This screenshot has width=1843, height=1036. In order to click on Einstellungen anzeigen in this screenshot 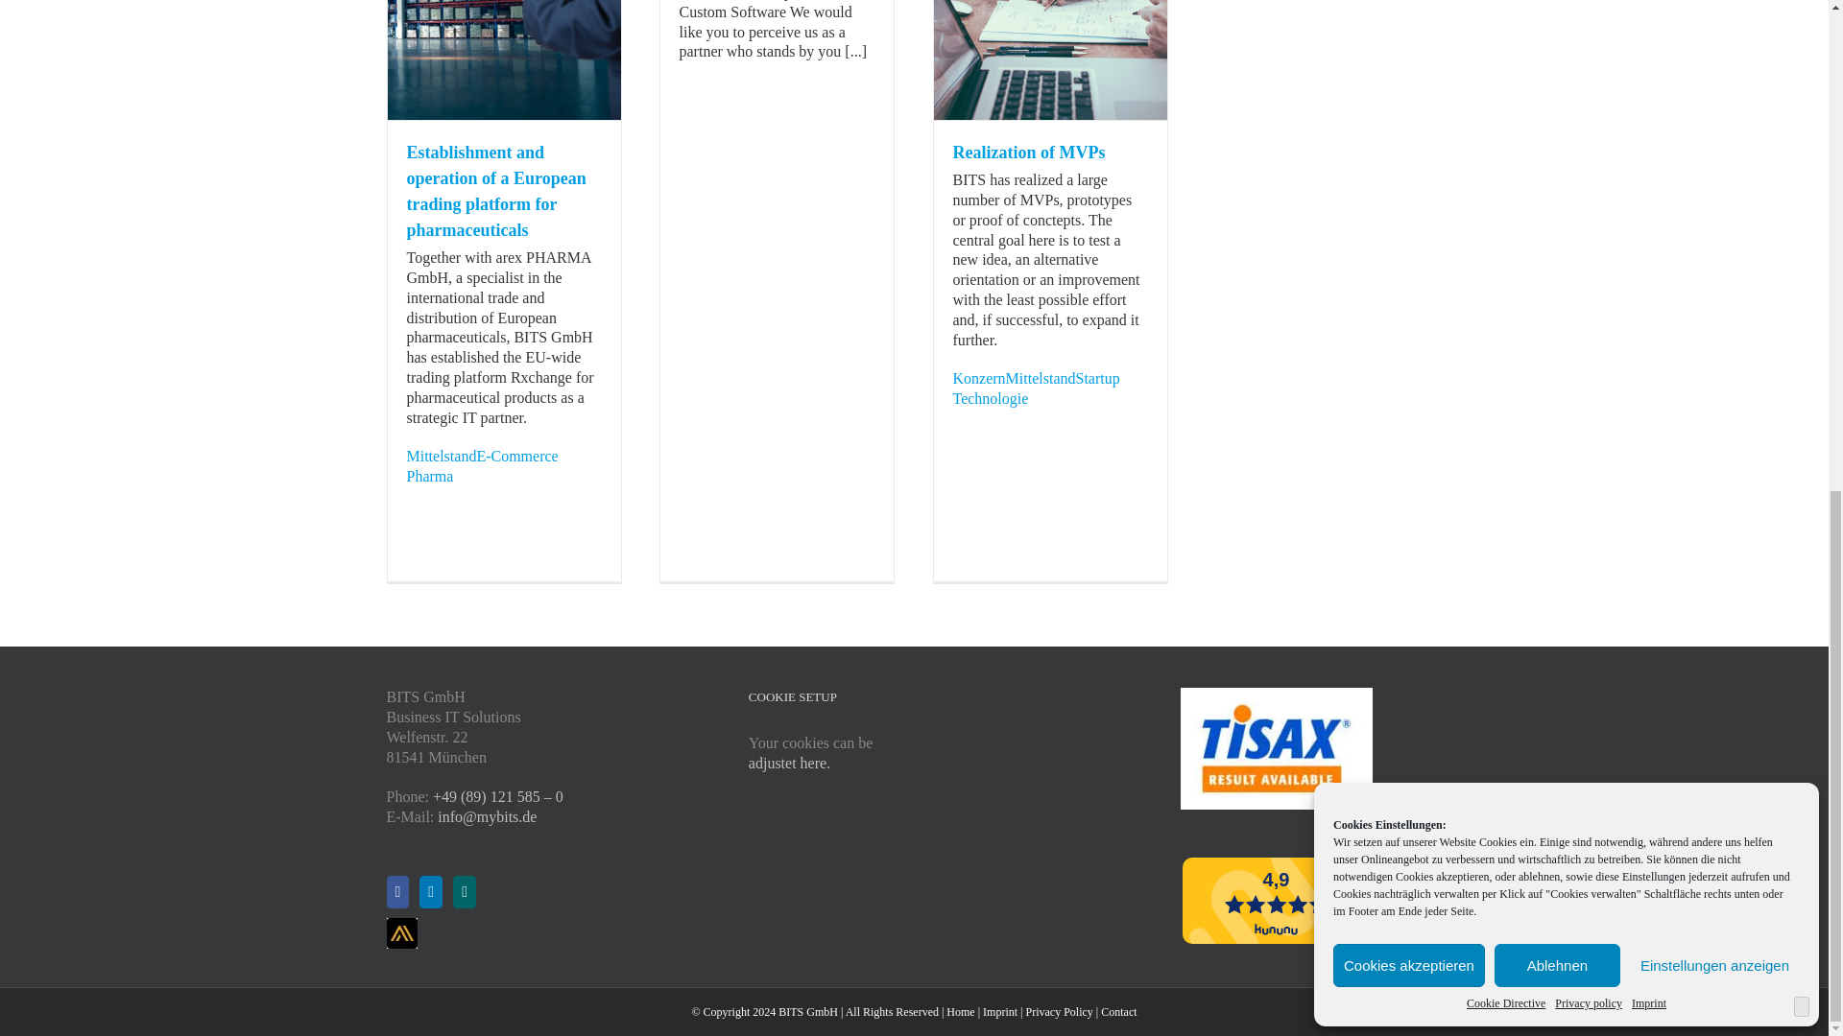, I will do `click(1714, 36)`.